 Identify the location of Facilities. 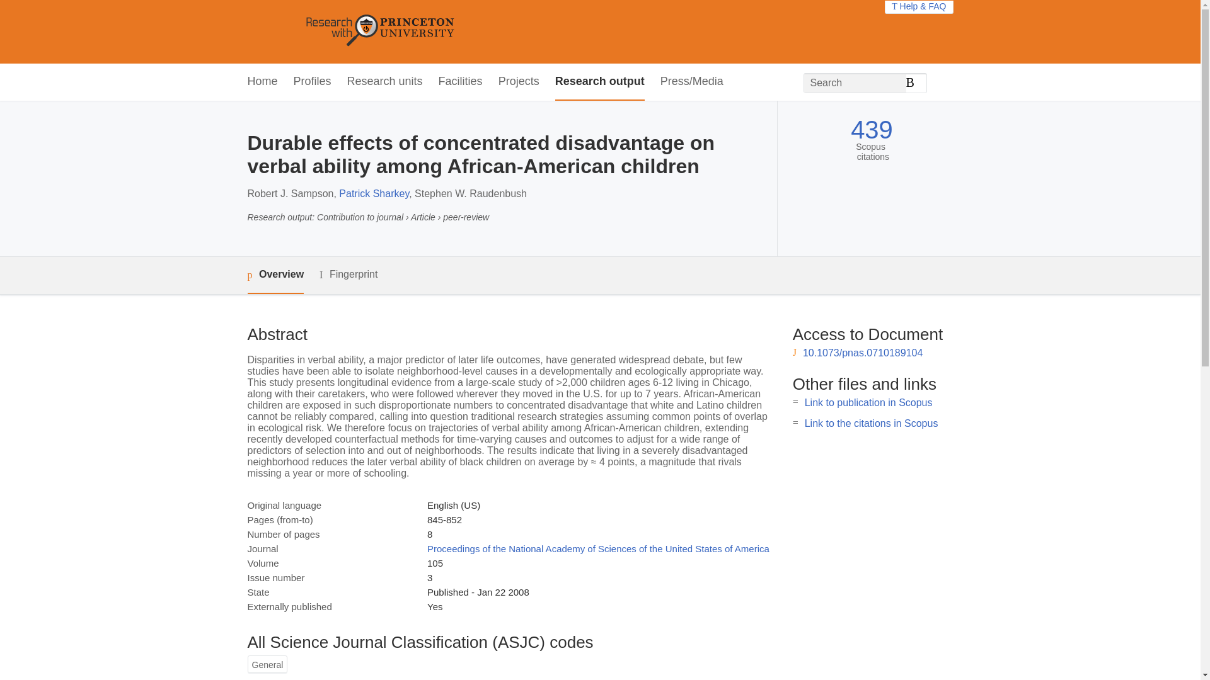
(460, 82).